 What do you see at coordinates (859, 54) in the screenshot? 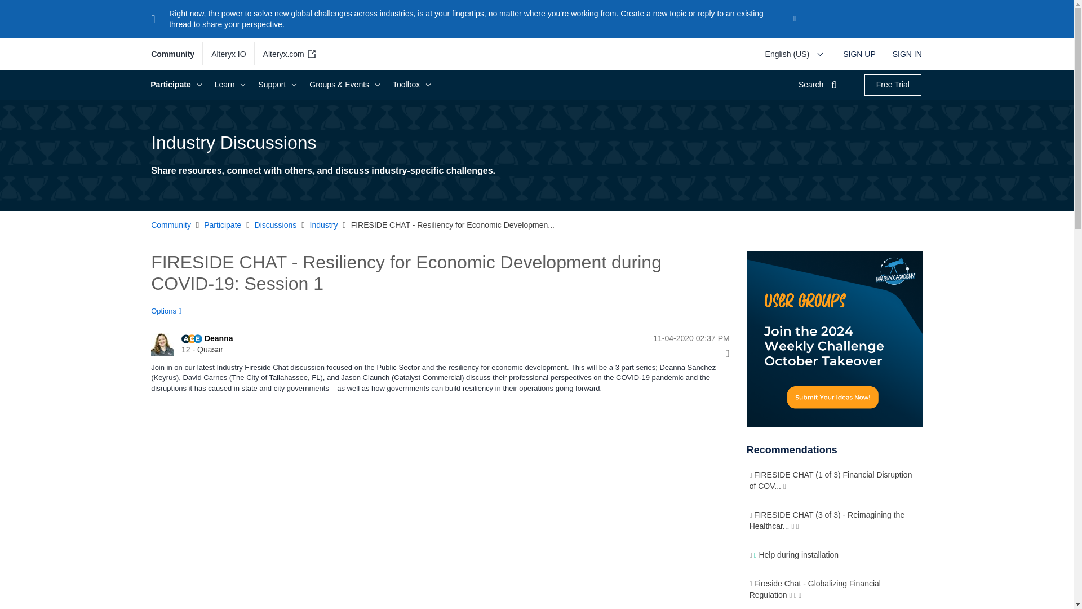
I see `SIGN UP` at bounding box center [859, 54].